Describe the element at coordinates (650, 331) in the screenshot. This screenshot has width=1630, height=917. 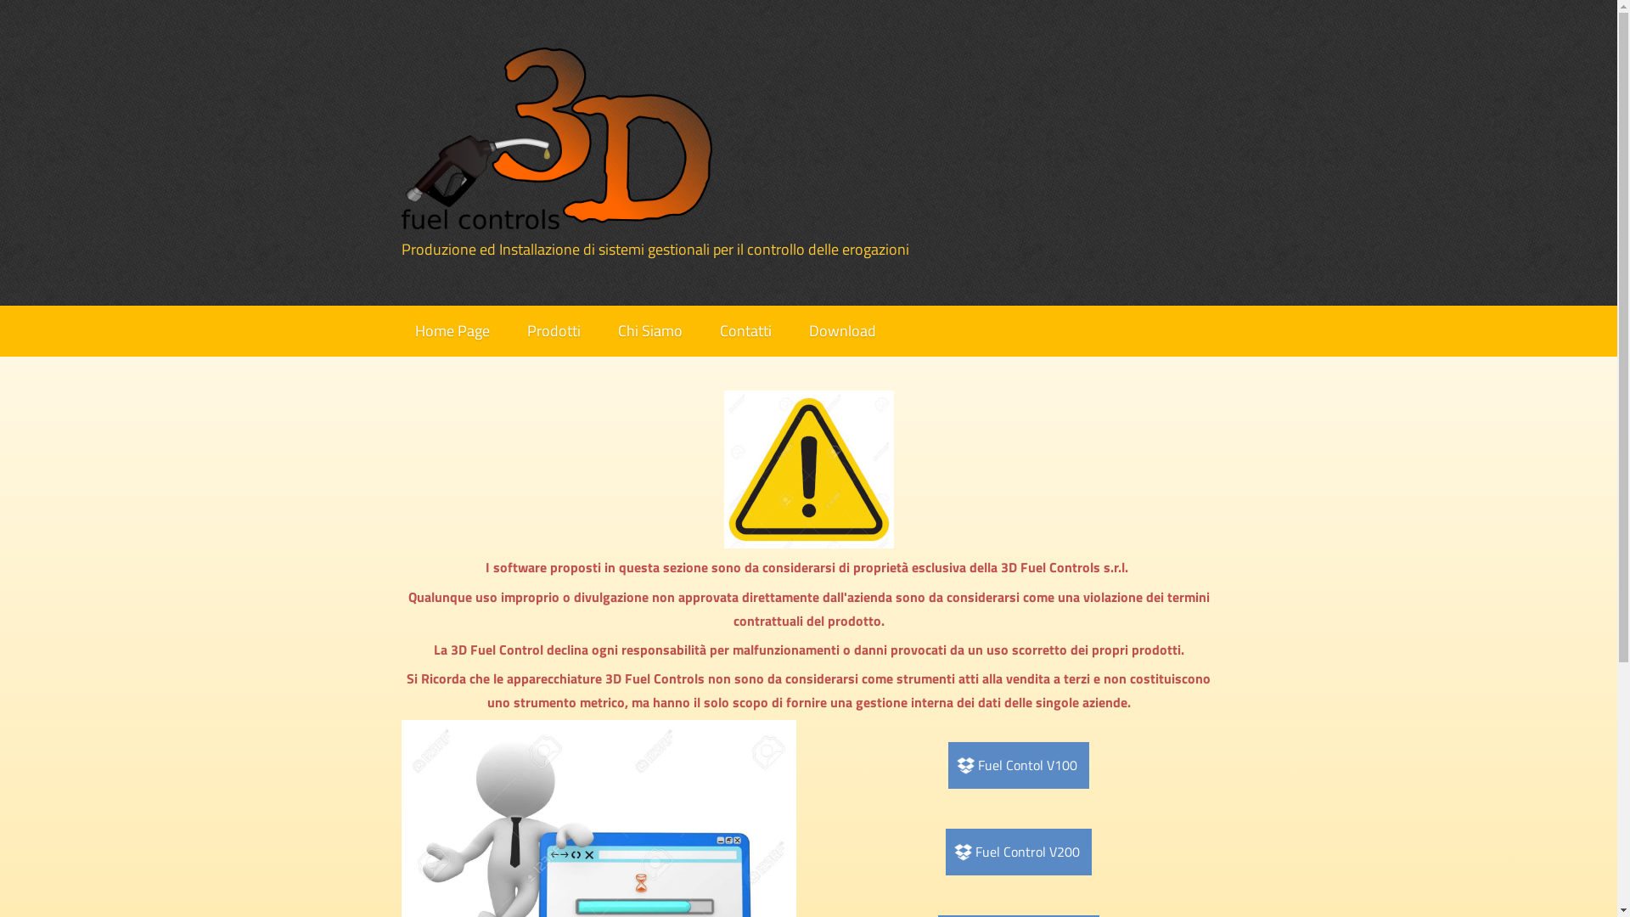
I see `Chi Siamo` at that location.